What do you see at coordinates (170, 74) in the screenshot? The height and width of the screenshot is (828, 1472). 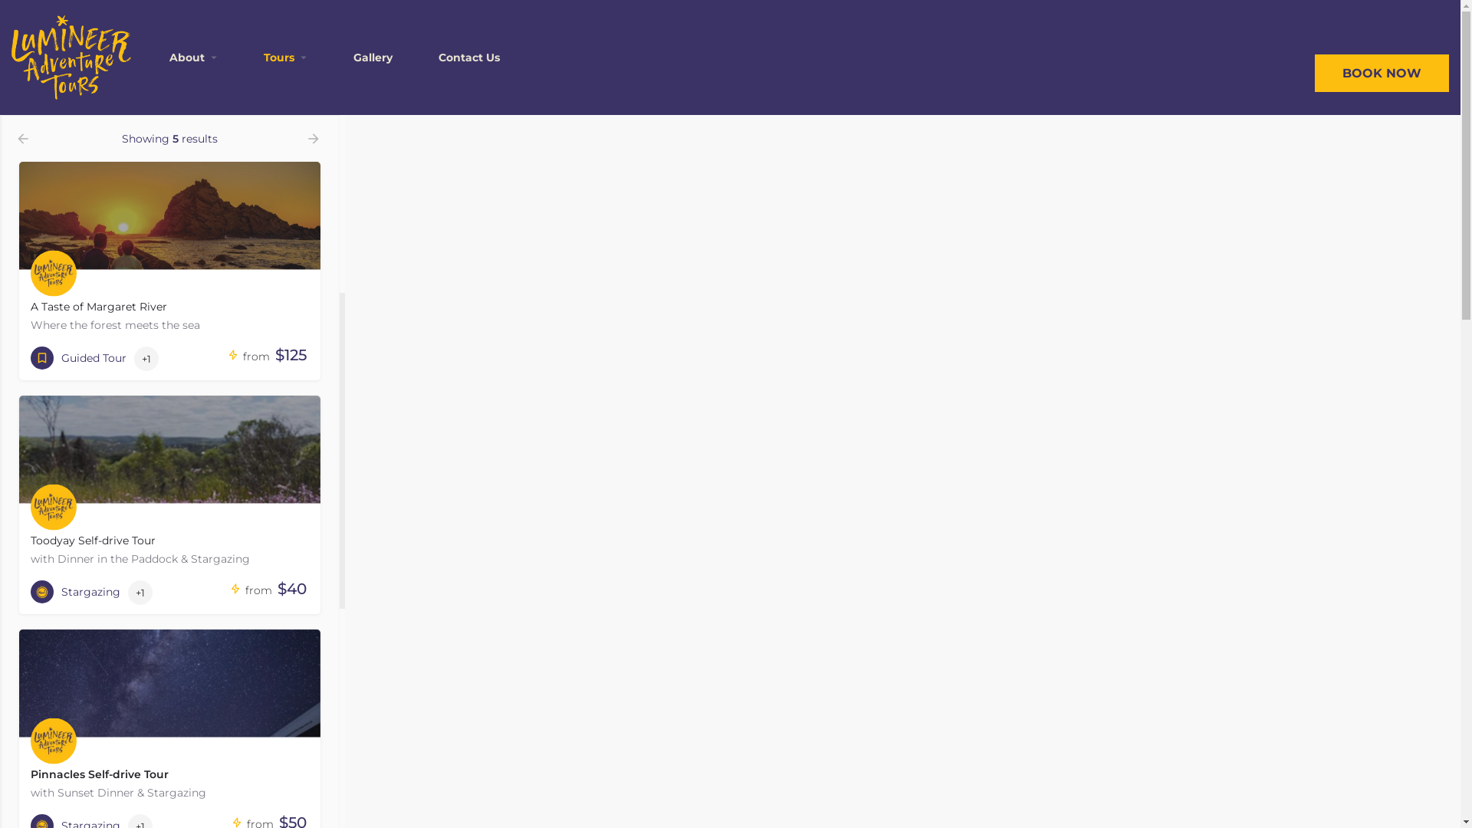 I see `Reset Filters` at bounding box center [170, 74].